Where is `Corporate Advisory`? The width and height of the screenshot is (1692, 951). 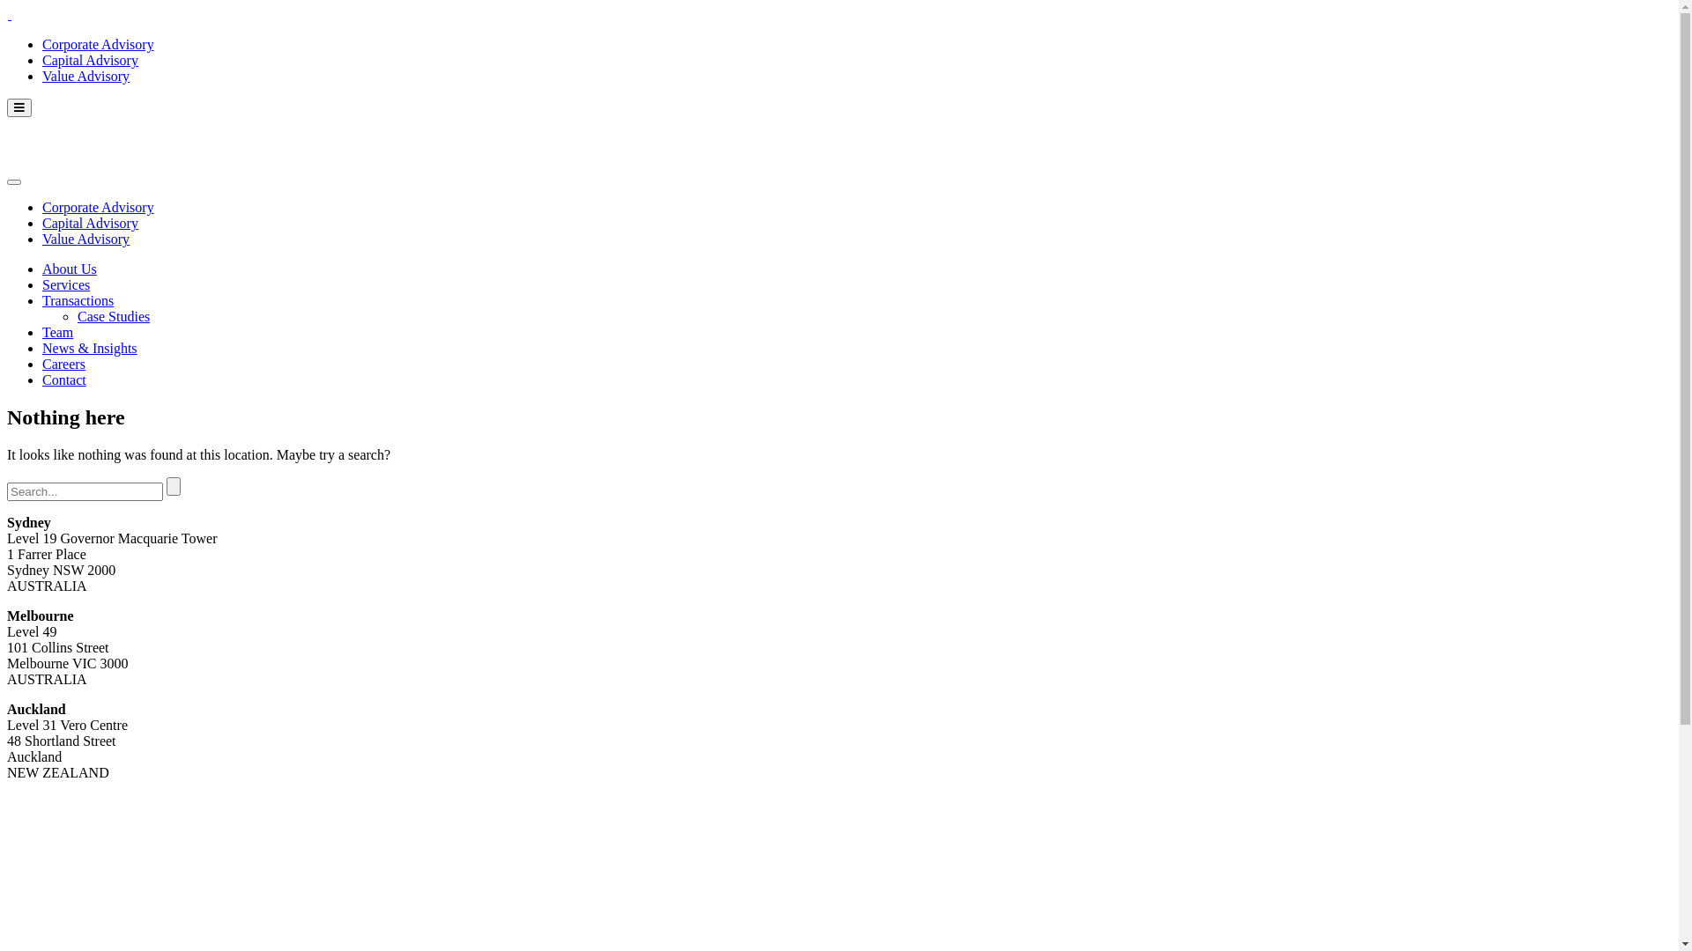
Corporate Advisory is located at coordinates (99, 208).